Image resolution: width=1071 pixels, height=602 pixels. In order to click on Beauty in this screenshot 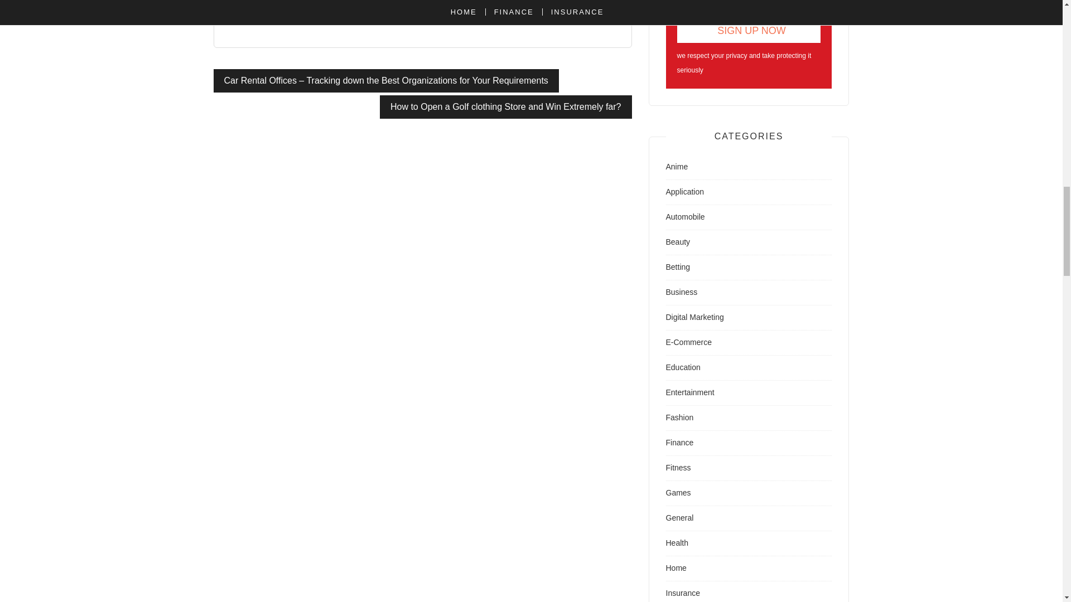, I will do `click(678, 241)`.